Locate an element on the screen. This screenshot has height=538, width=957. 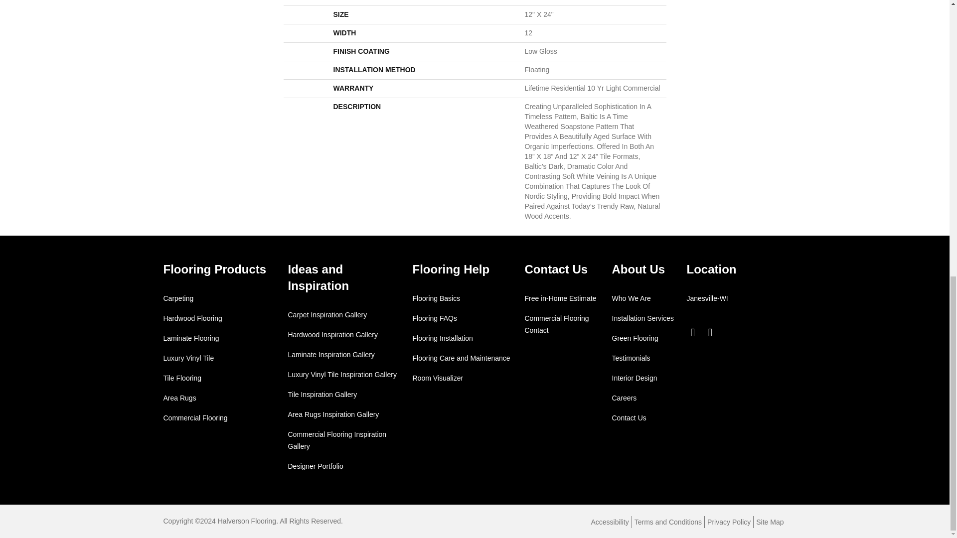
Flooring Products is located at coordinates (215, 269).